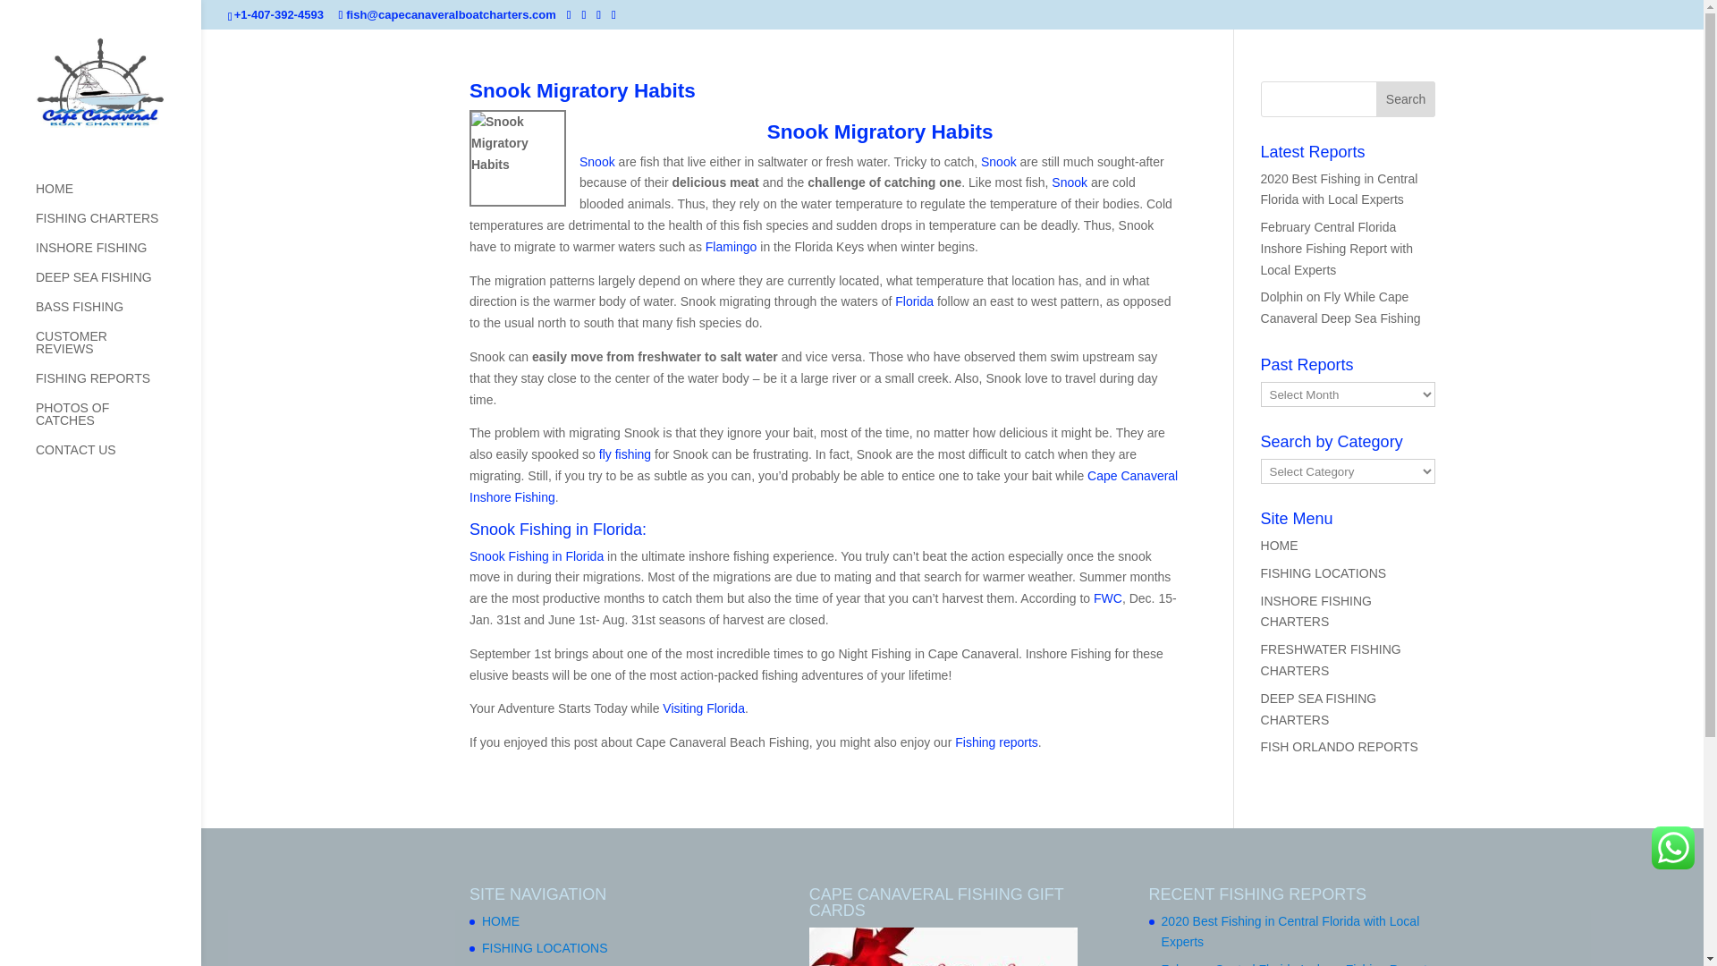 This screenshot has width=1717, height=966. I want to click on Flamingo, so click(732, 247).